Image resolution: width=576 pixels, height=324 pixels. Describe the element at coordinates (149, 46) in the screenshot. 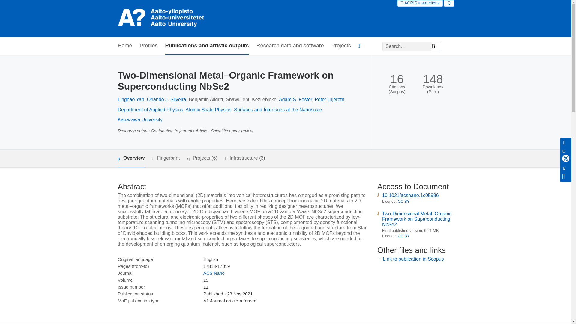

I see `Profiles` at that location.